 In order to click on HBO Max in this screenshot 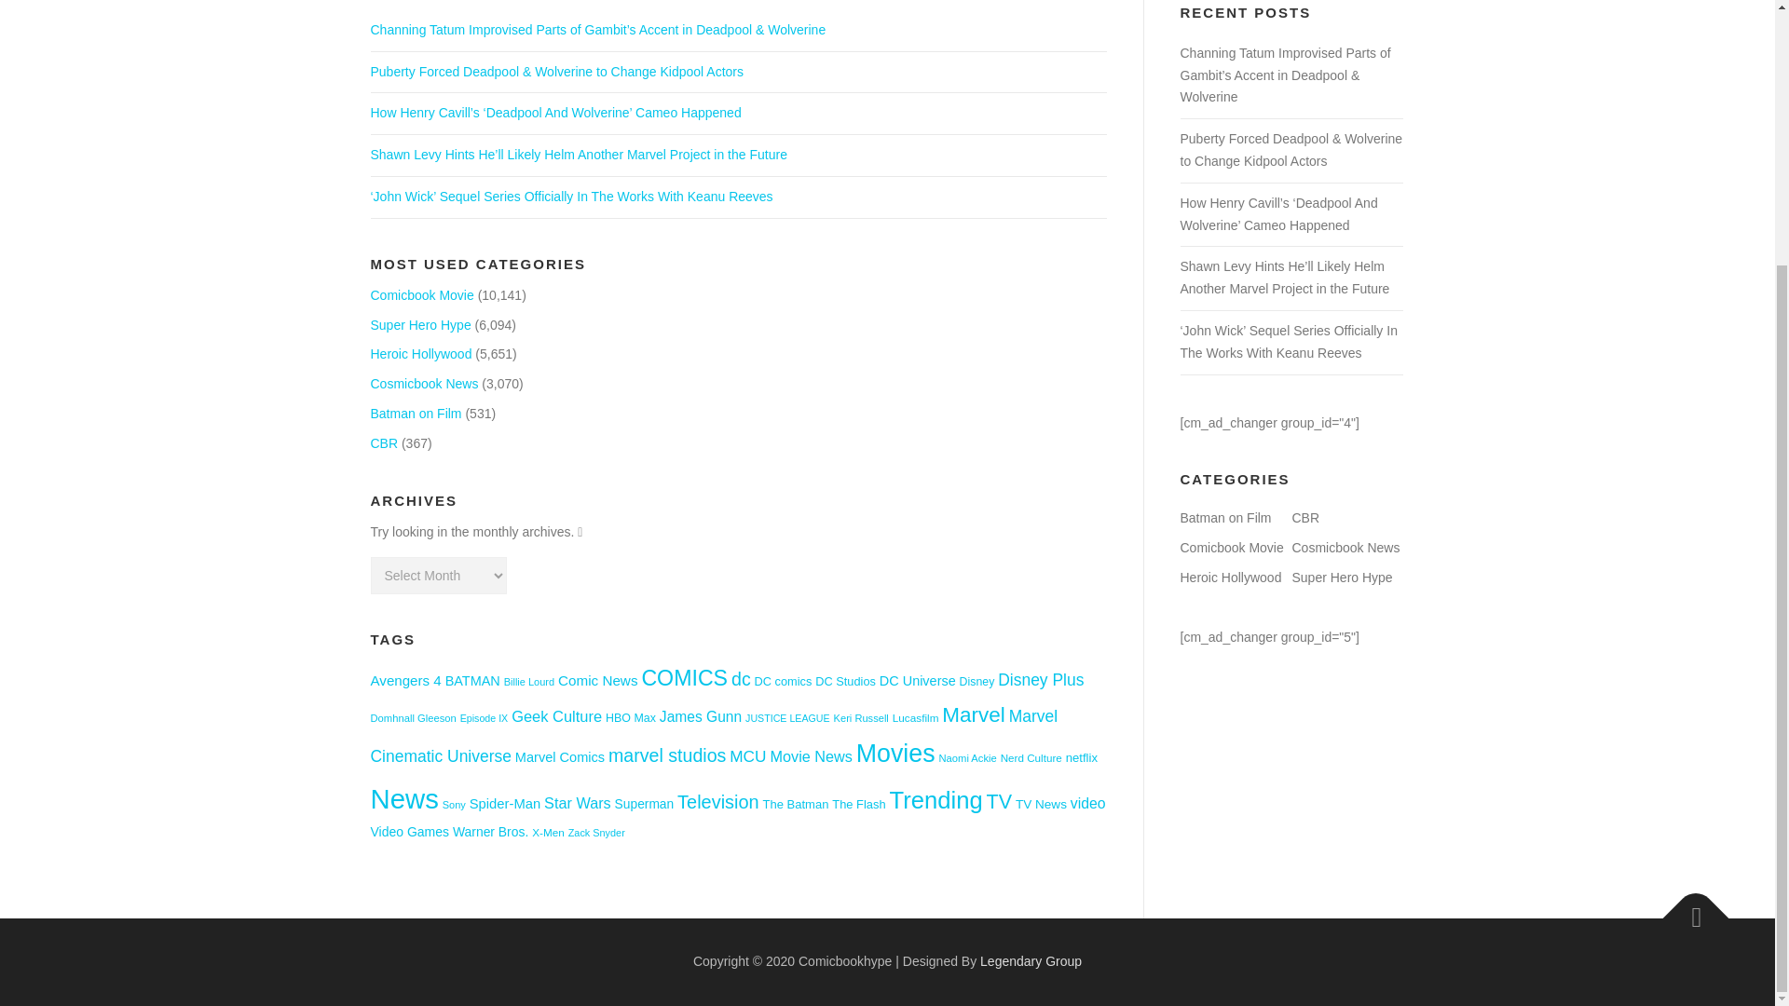, I will do `click(631, 717)`.